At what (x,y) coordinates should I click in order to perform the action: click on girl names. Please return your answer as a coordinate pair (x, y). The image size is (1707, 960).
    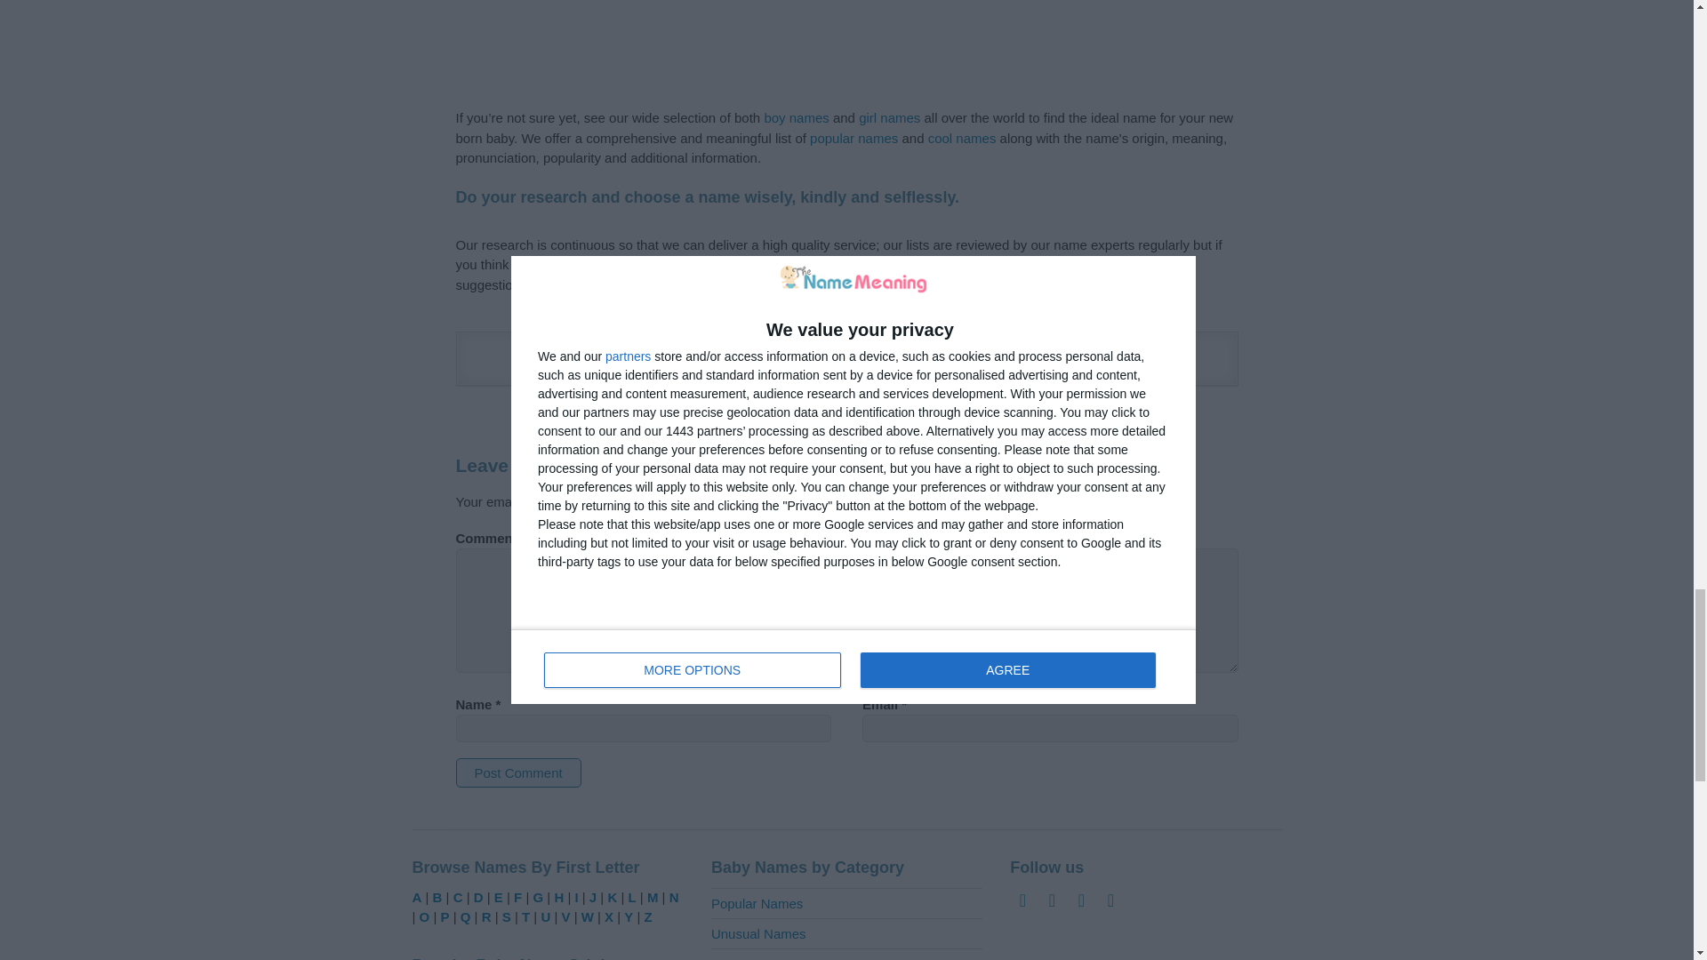
    Looking at the image, I should click on (889, 117).